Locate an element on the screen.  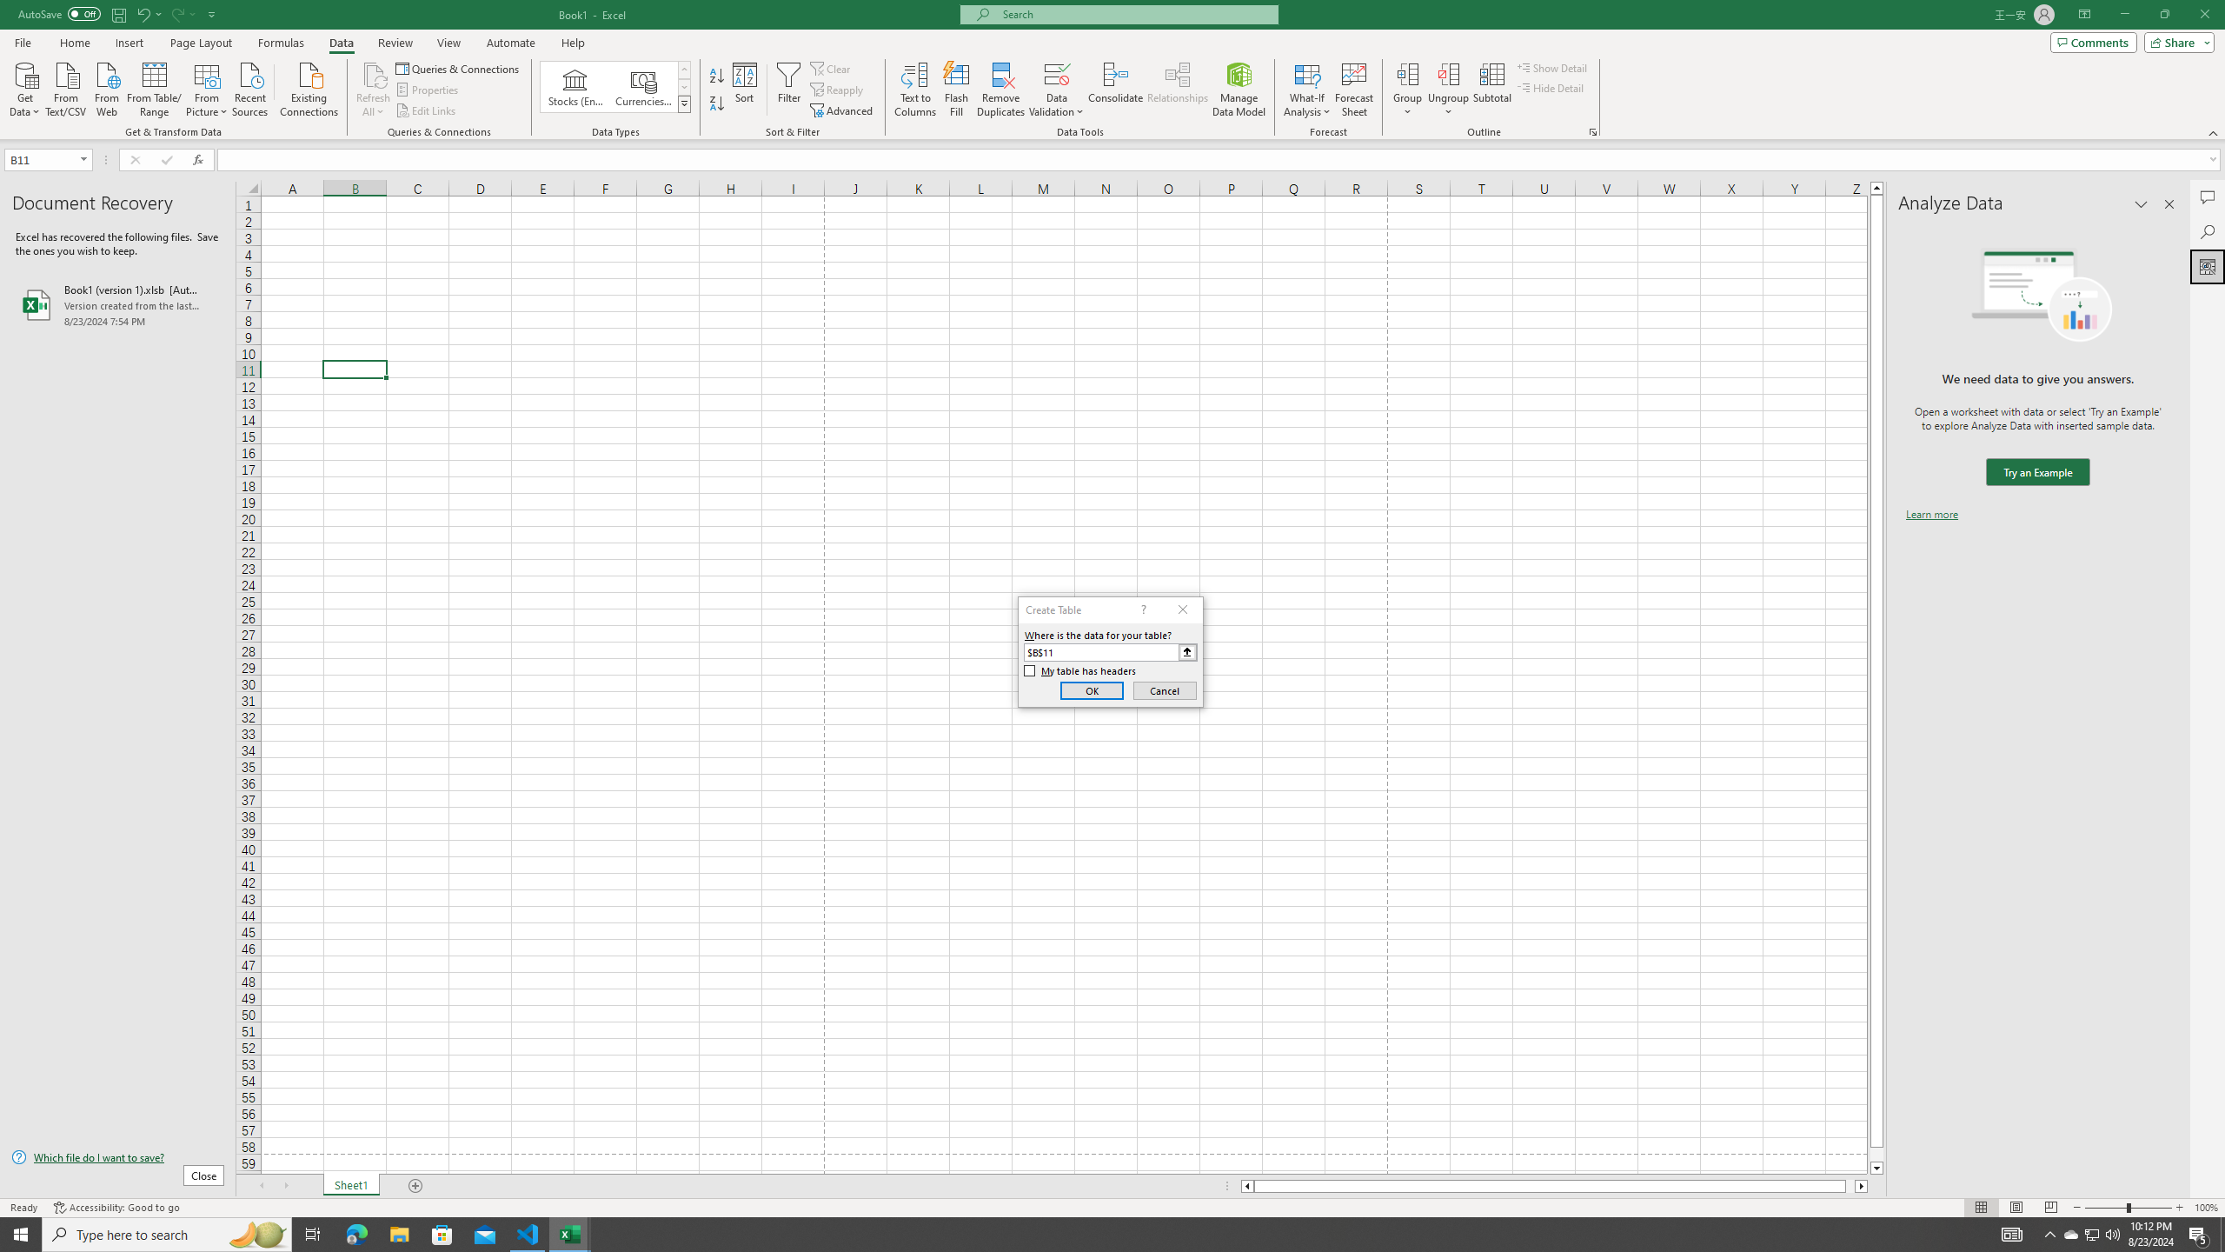
Analyze Data is located at coordinates (2208, 266).